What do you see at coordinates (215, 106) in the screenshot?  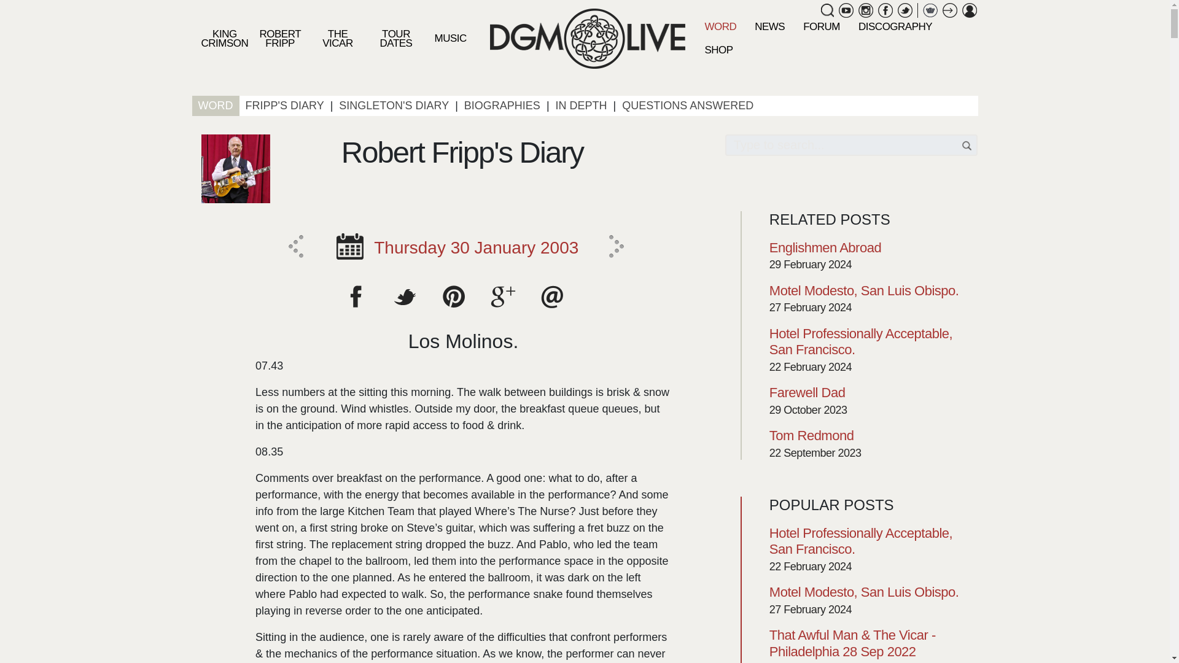 I see `WORD` at bounding box center [215, 106].